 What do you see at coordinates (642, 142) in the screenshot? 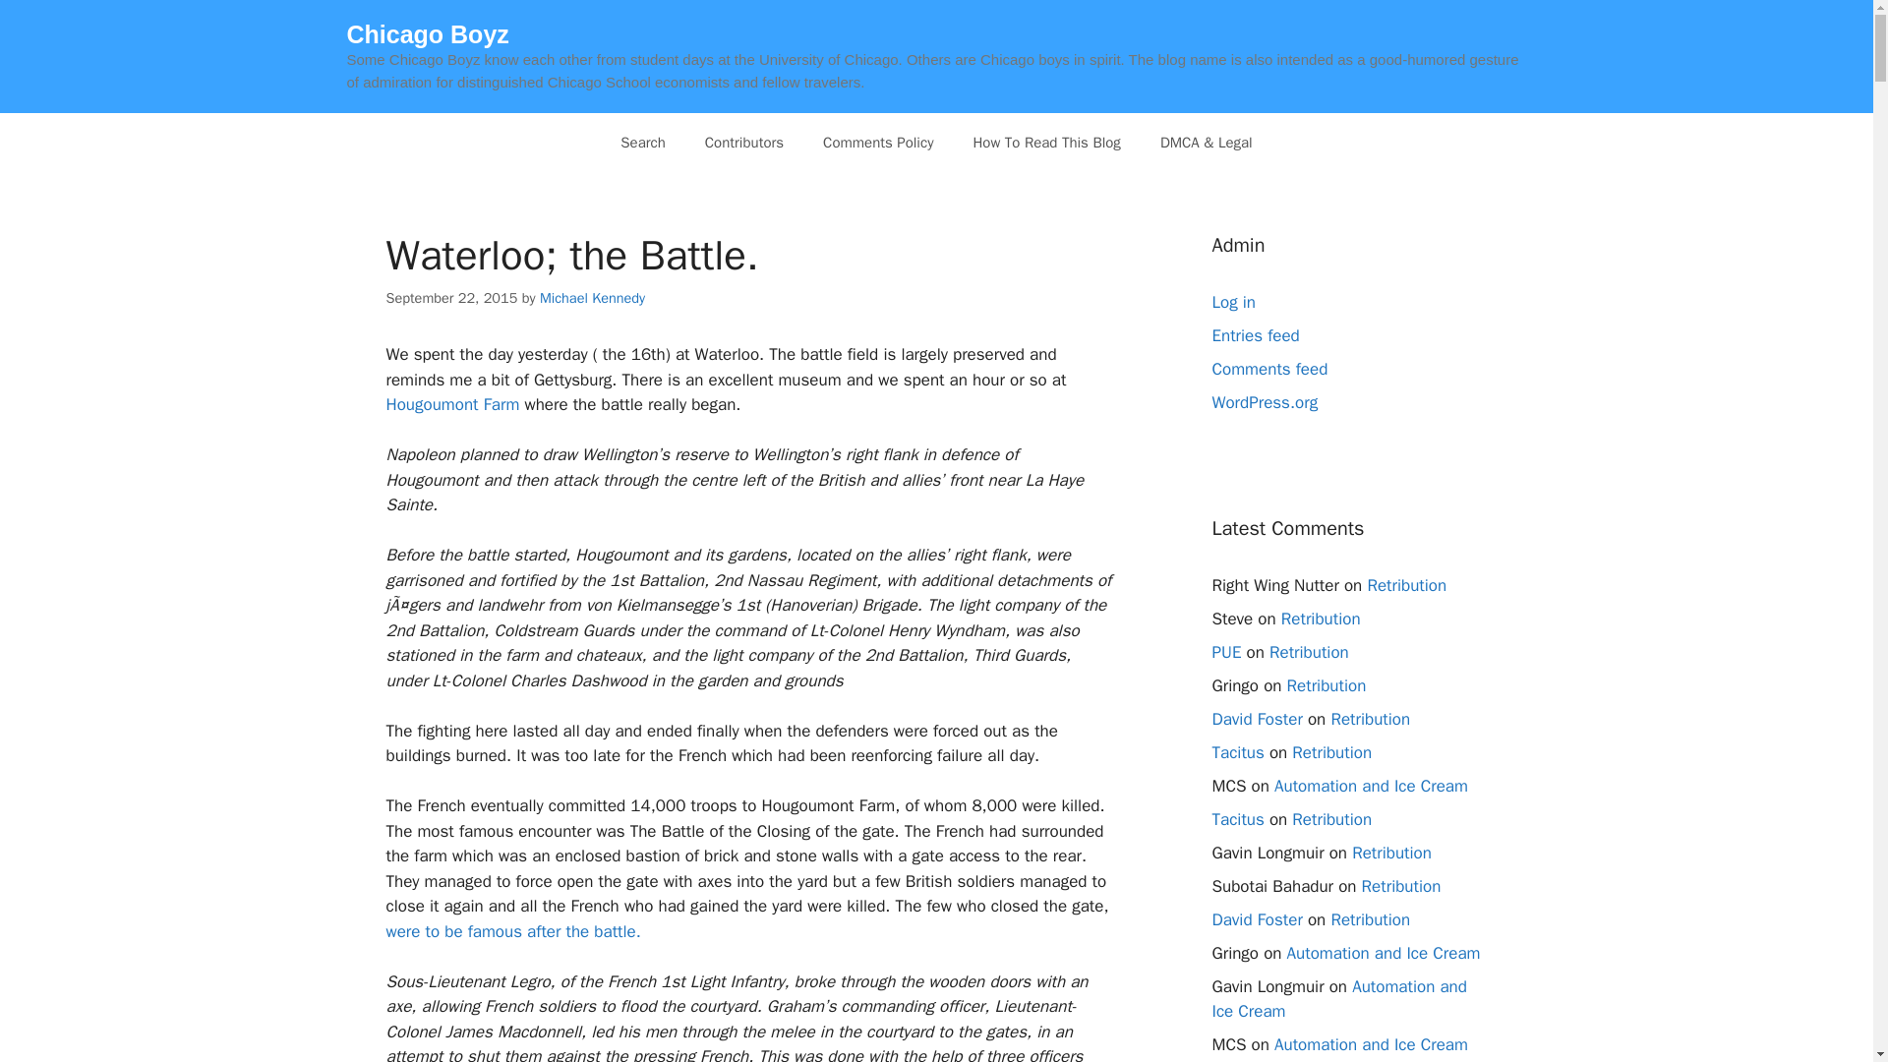
I see `Search` at bounding box center [642, 142].